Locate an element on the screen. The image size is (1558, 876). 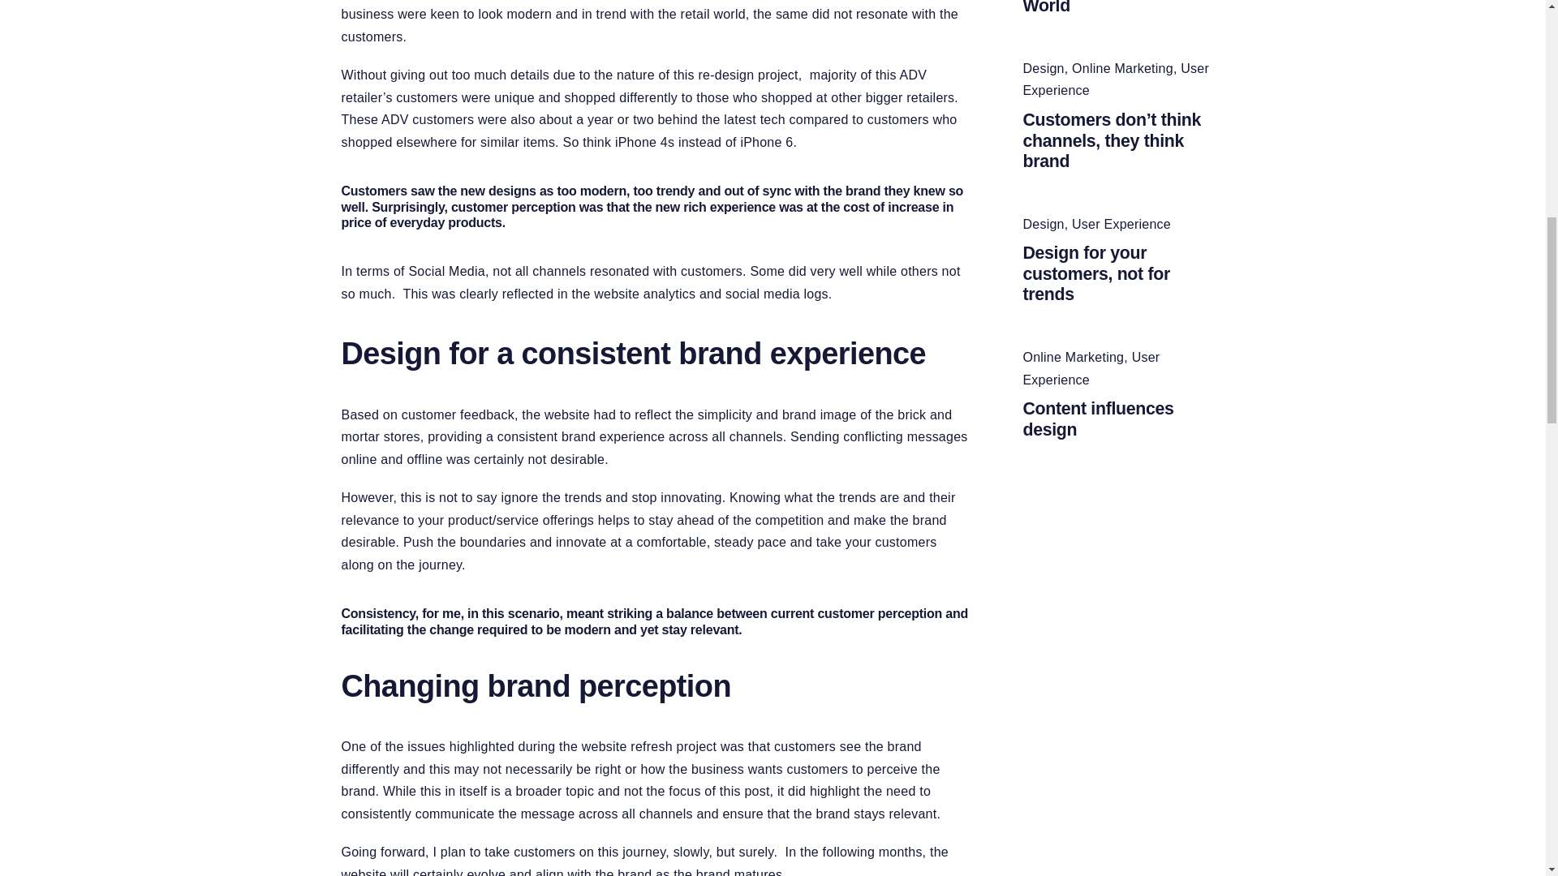
Content influences design is located at coordinates (1097, 419).